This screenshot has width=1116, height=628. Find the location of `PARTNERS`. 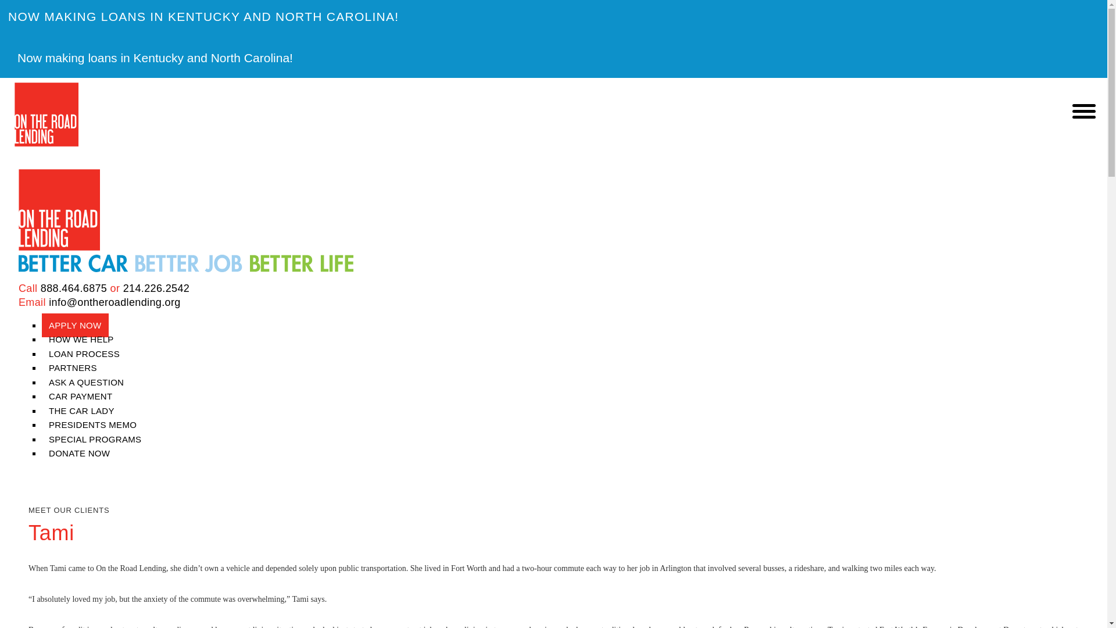

PARTNERS is located at coordinates (73, 367).